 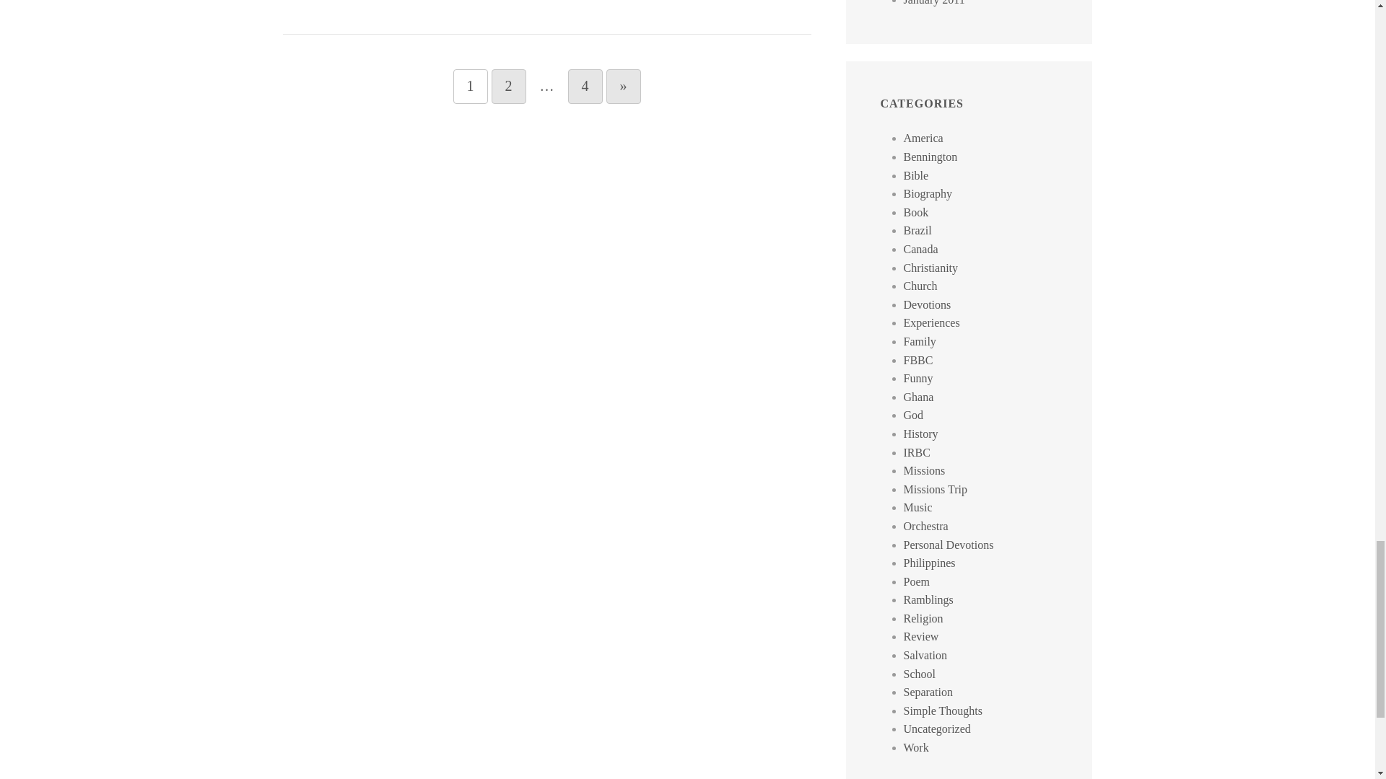 I want to click on 4, so click(x=584, y=87).